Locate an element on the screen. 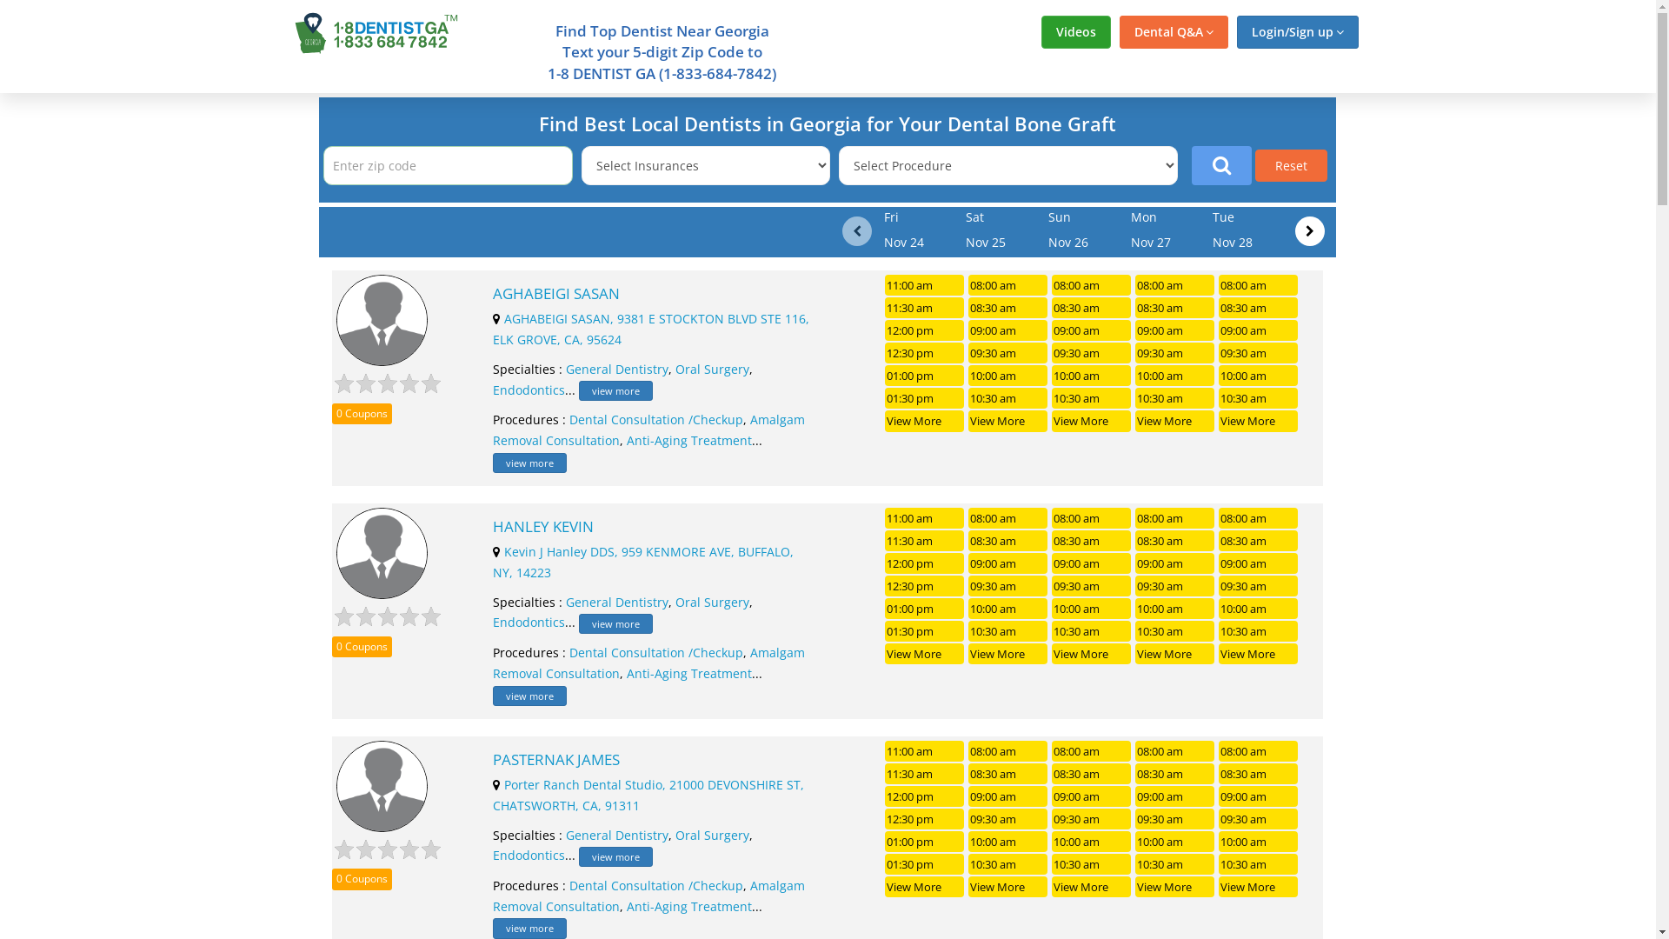 The image size is (1669, 939). 08:30 am is located at coordinates (1175, 308).